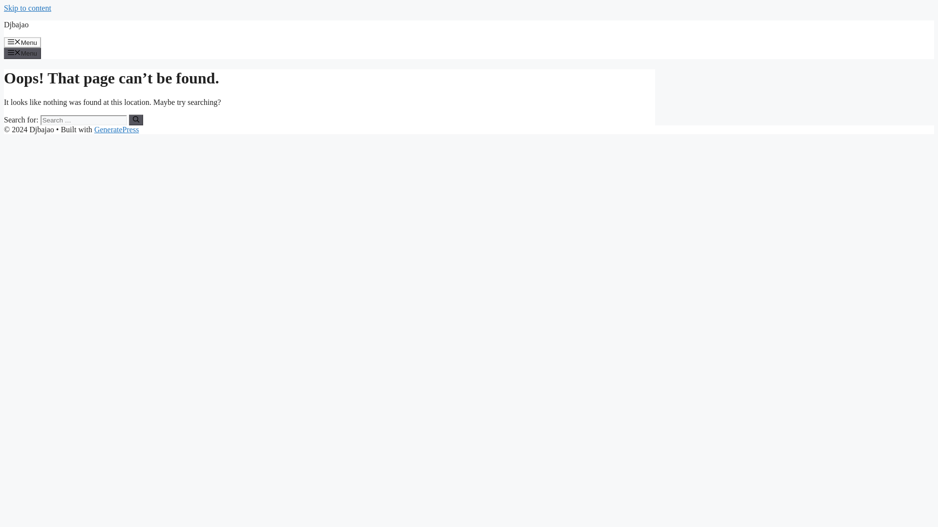  Describe the element at coordinates (22, 53) in the screenshot. I see `Menu` at that location.